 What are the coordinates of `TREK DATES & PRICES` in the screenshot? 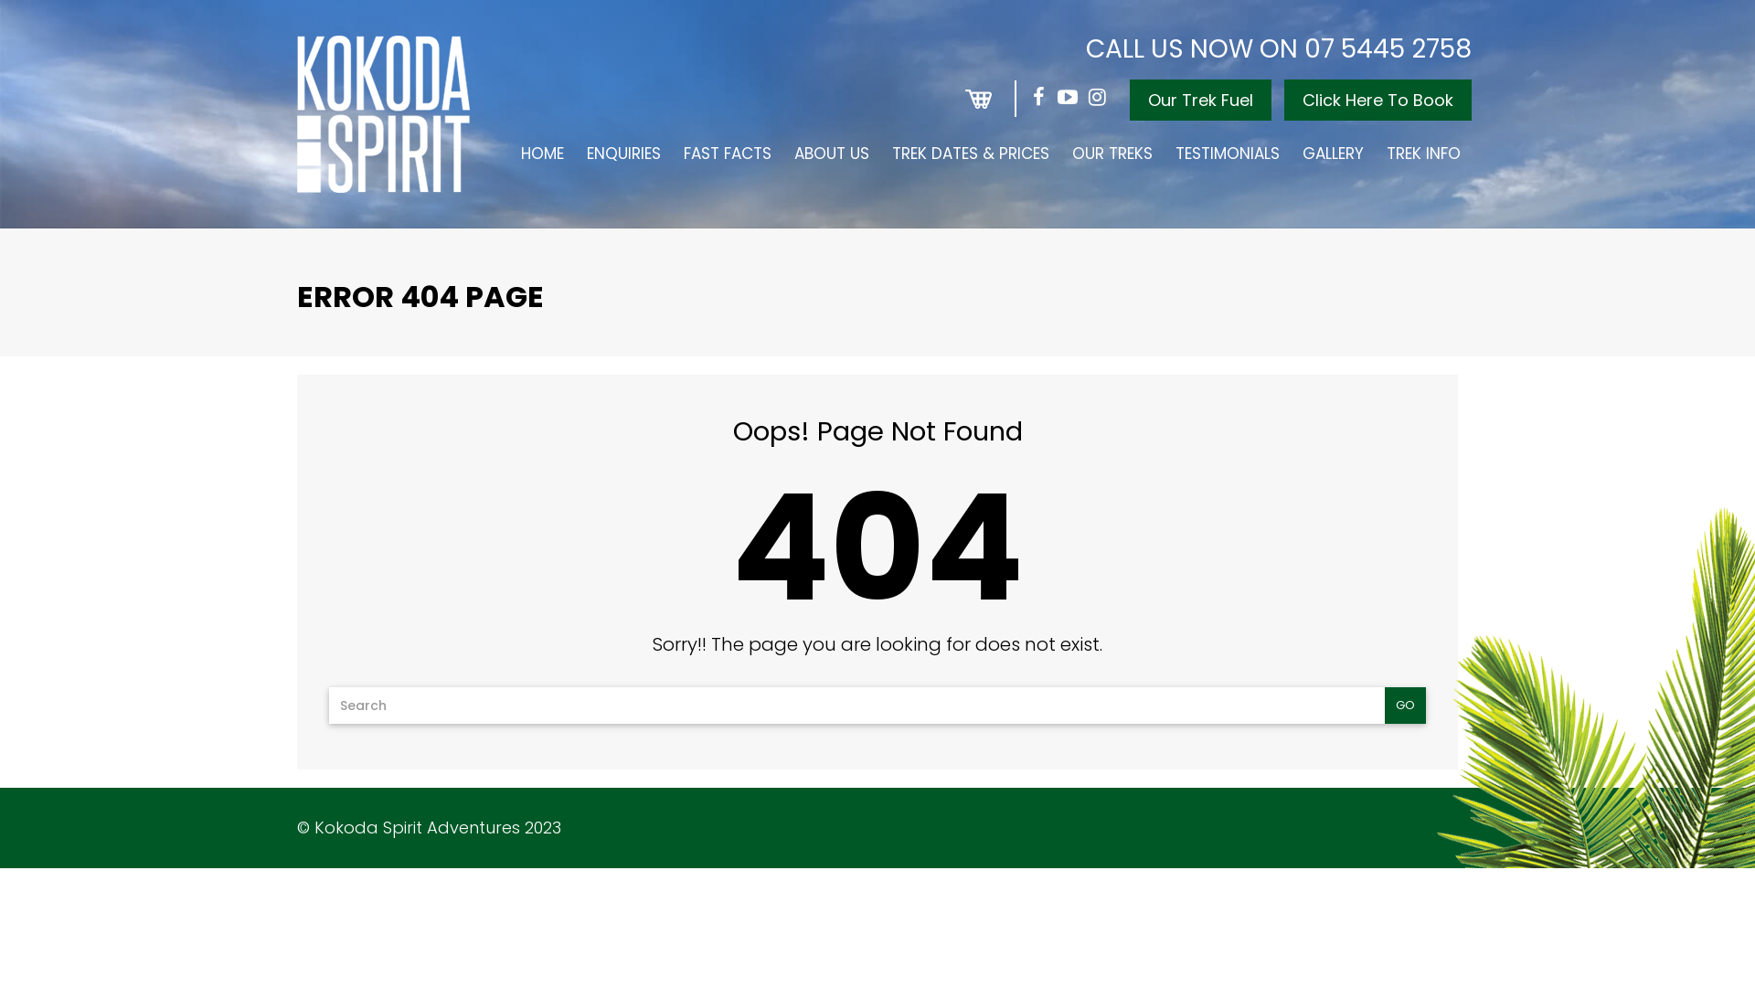 It's located at (970, 154).